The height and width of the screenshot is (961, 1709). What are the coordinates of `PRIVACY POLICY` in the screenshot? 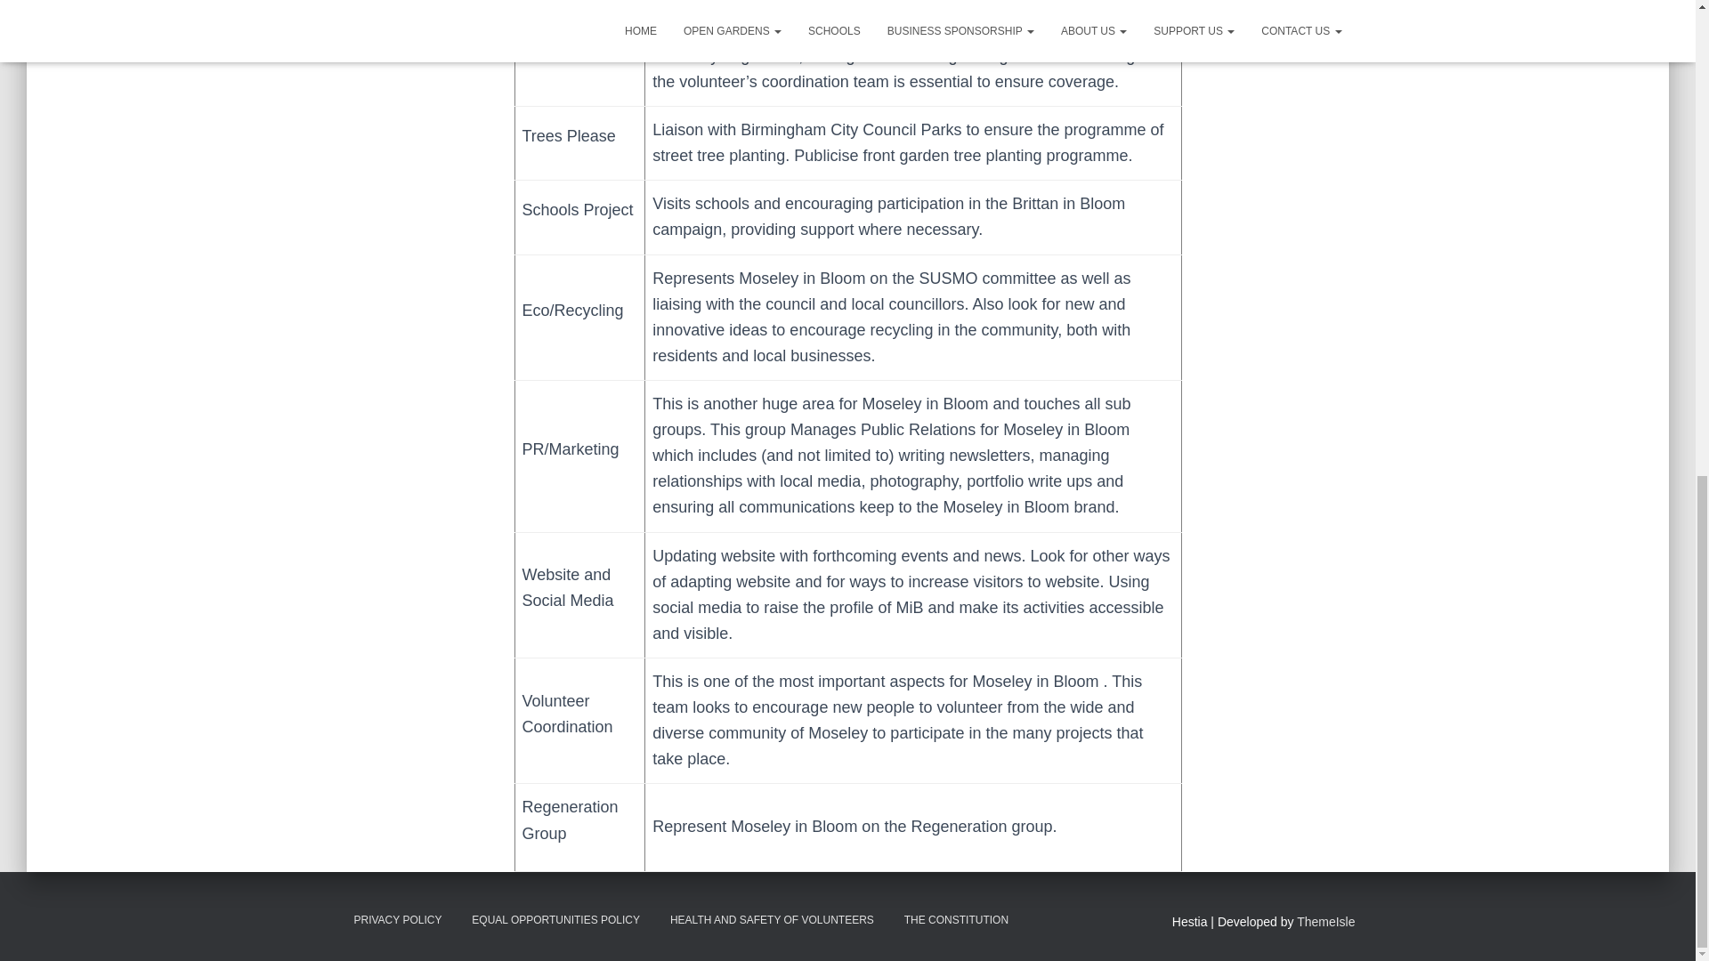 It's located at (397, 920).